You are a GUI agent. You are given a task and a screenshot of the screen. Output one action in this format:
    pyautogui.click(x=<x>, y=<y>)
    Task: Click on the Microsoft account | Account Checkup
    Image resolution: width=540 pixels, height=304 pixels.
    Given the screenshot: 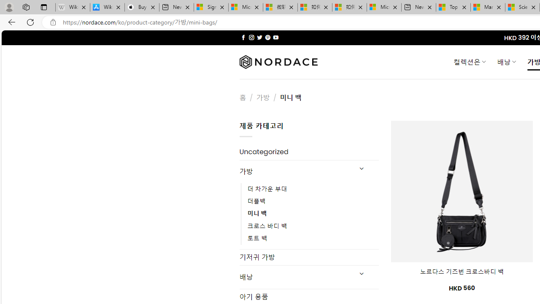 What is the action you would take?
    pyautogui.click(x=384, y=8)
    